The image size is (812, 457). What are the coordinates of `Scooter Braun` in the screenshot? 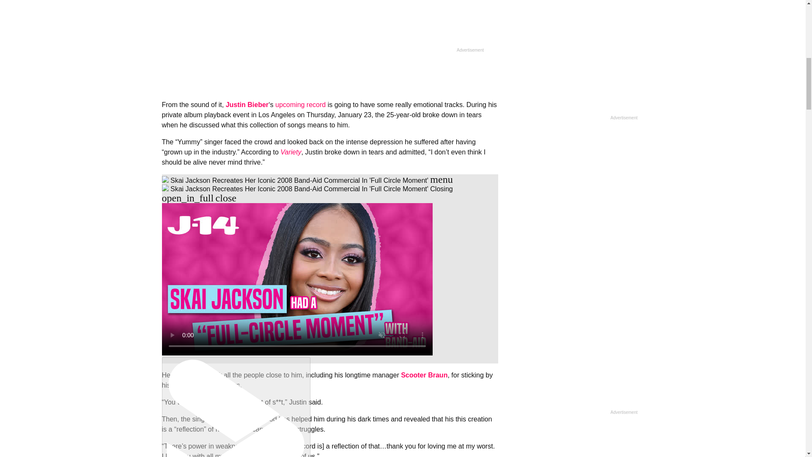 It's located at (424, 375).